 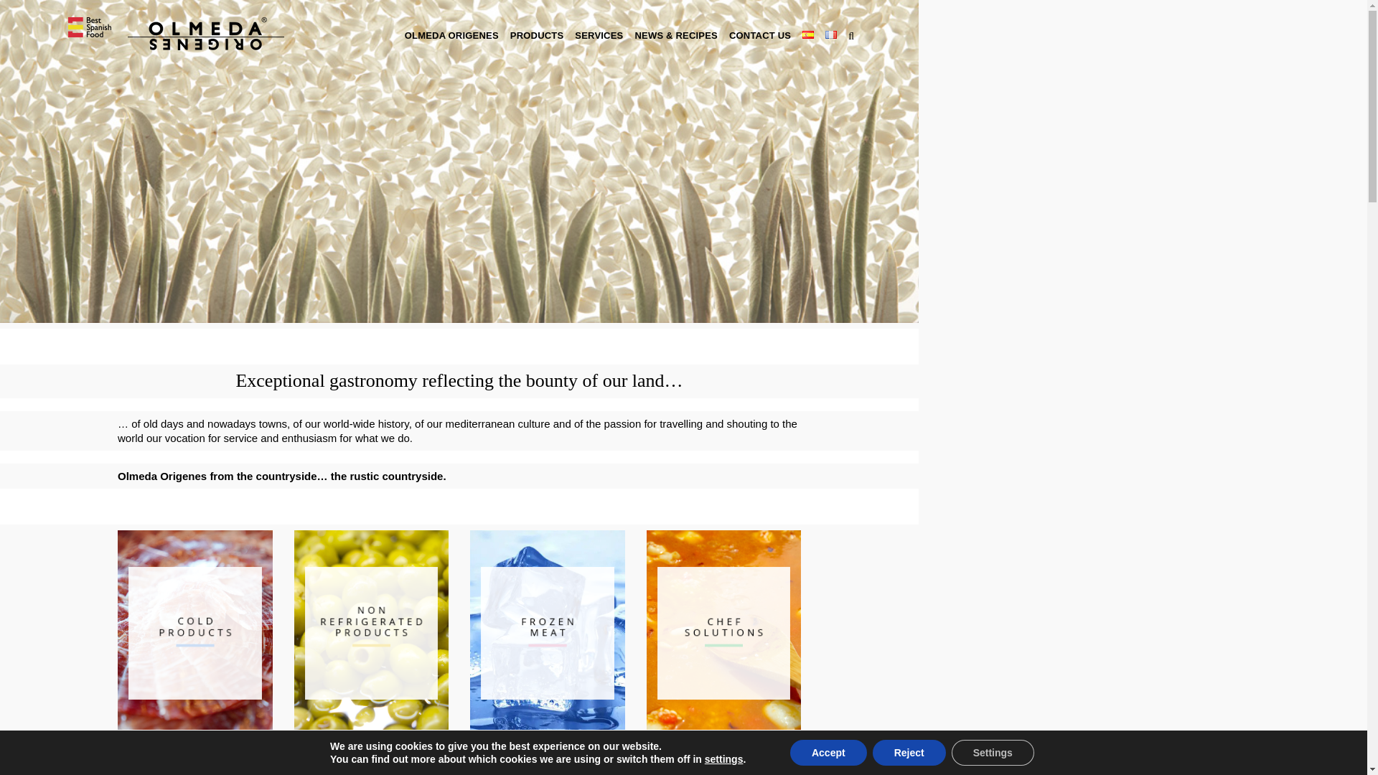 What do you see at coordinates (759, 36) in the screenshot?
I see `CONTACT US` at bounding box center [759, 36].